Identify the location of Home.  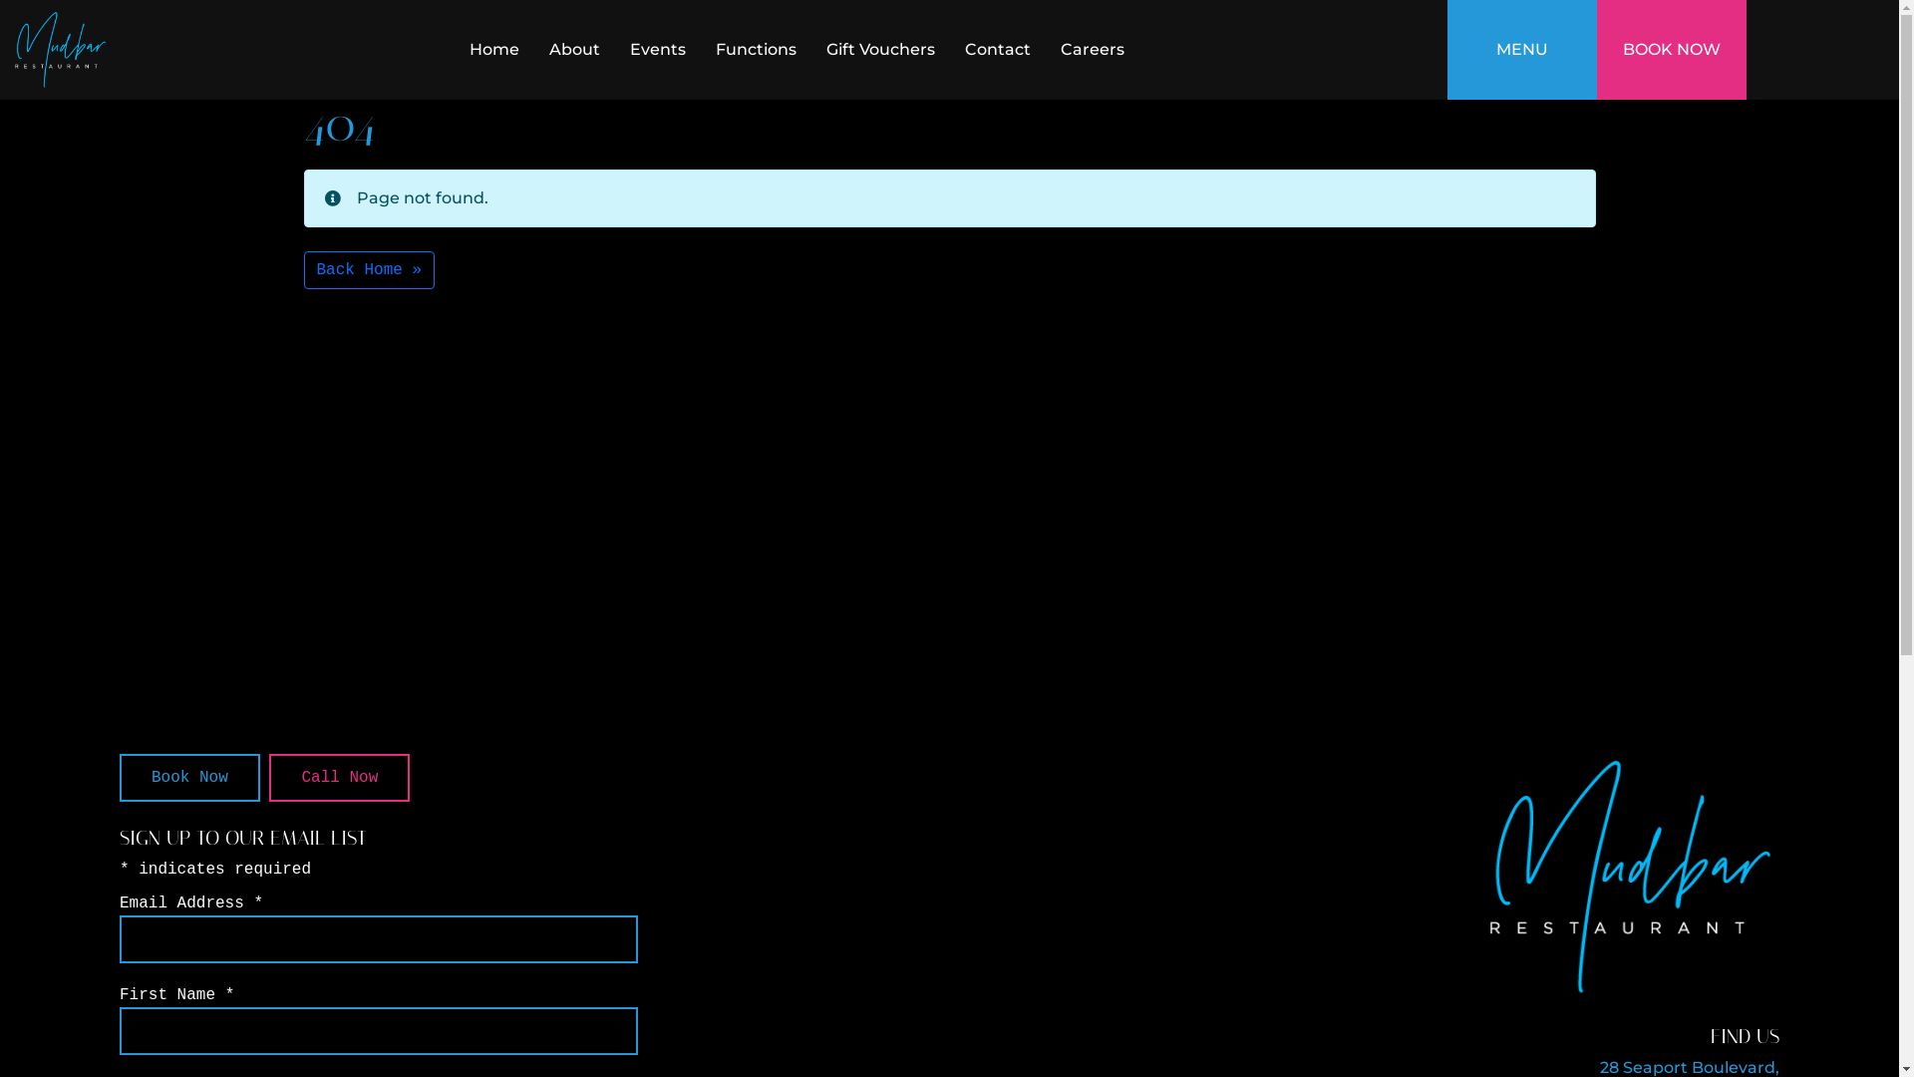
(494, 50).